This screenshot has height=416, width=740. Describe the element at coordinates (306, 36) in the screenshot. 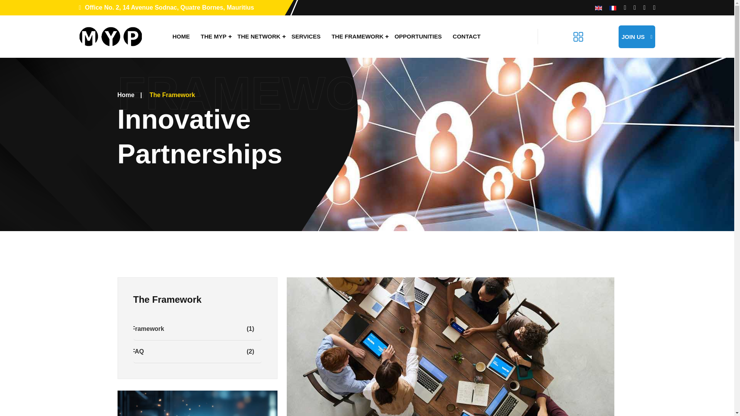

I see `SERVICES` at that location.